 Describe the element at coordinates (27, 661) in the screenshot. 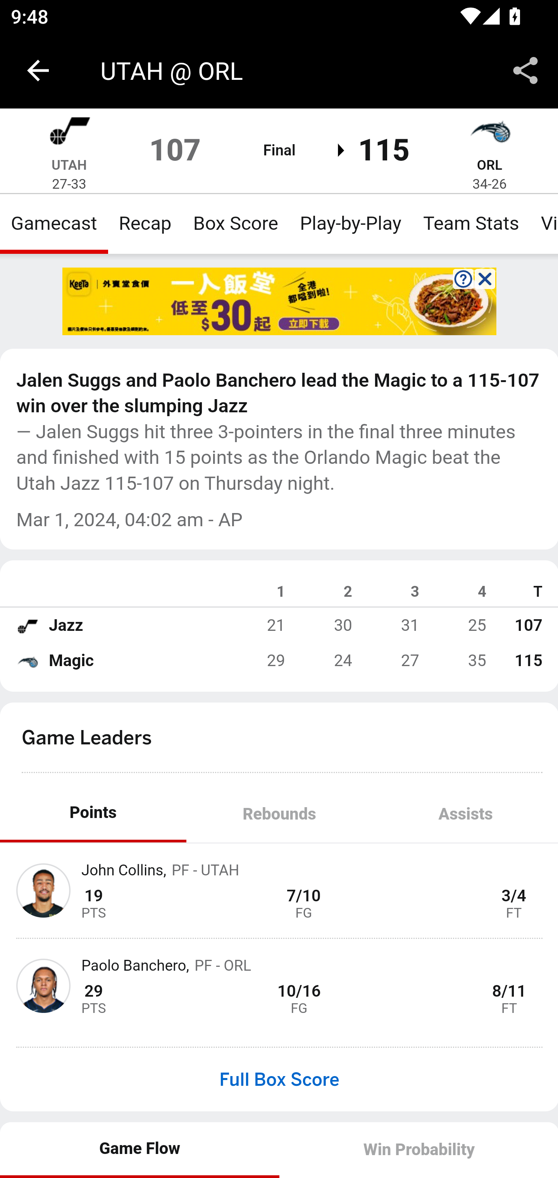

I see `Orlando Magic` at that location.